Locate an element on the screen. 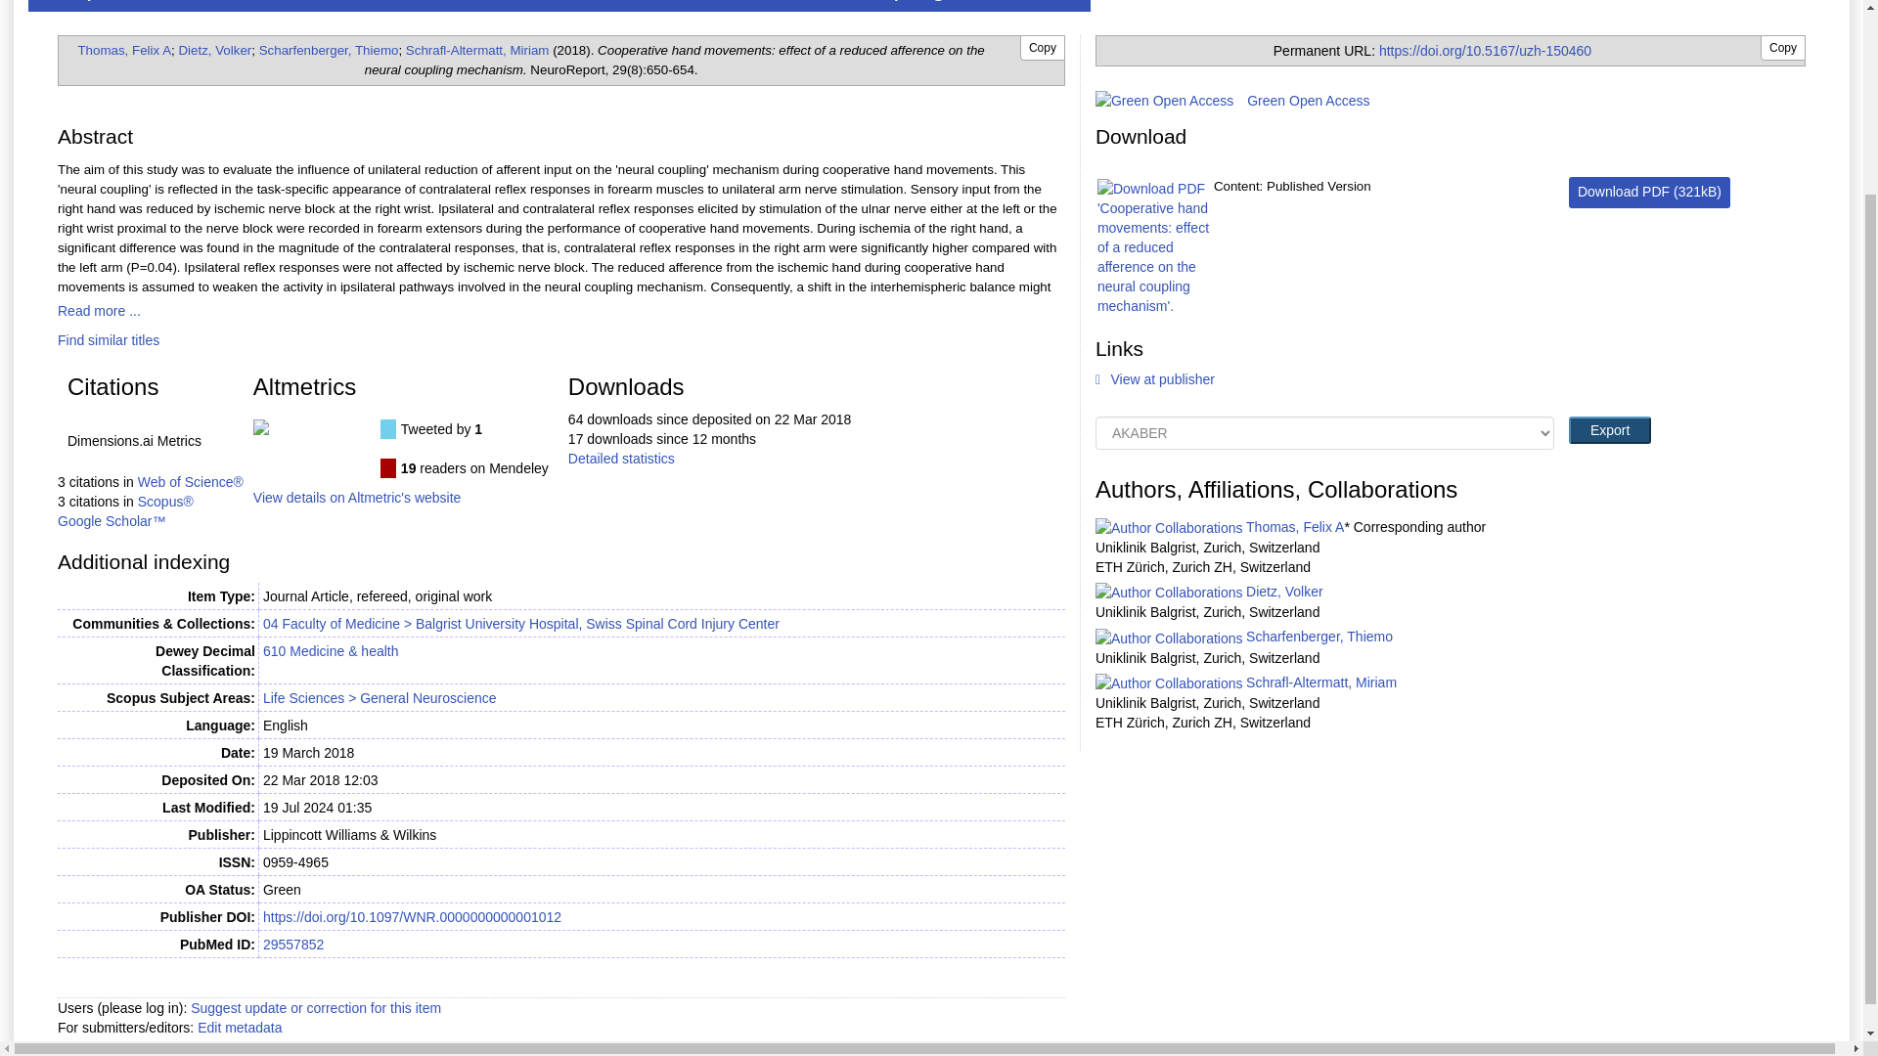 The height and width of the screenshot is (1056, 1878). Copy is located at coordinates (1042, 47).